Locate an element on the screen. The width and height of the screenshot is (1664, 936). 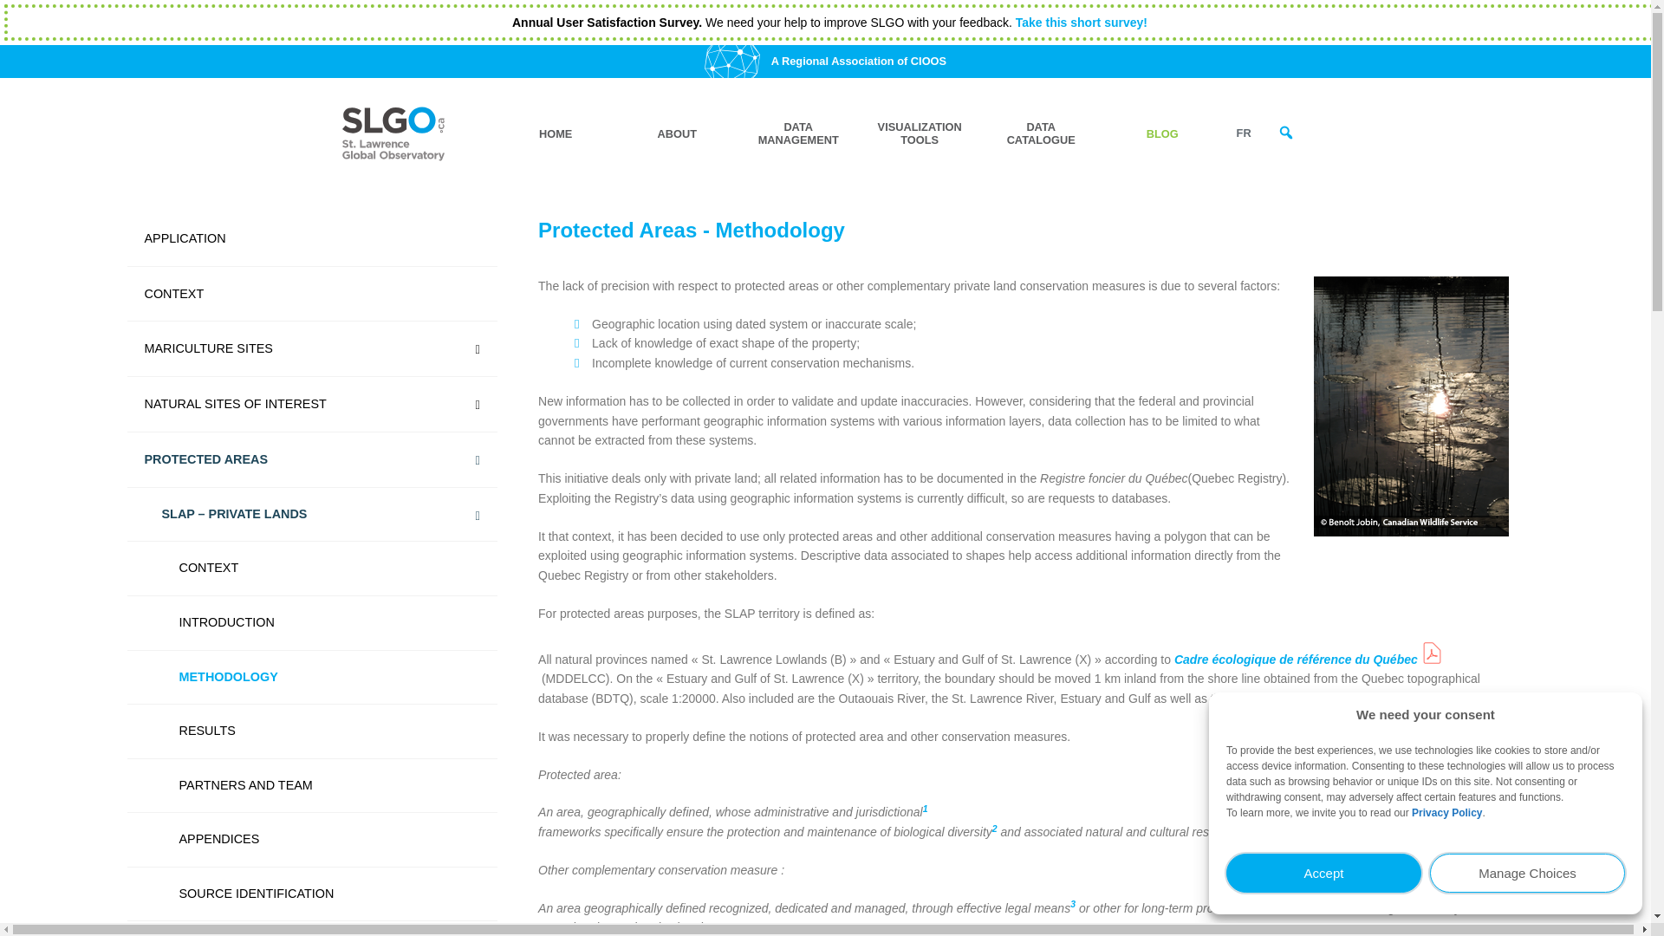
NATURAL SITES OF INTEREST is located at coordinates (310, 404).